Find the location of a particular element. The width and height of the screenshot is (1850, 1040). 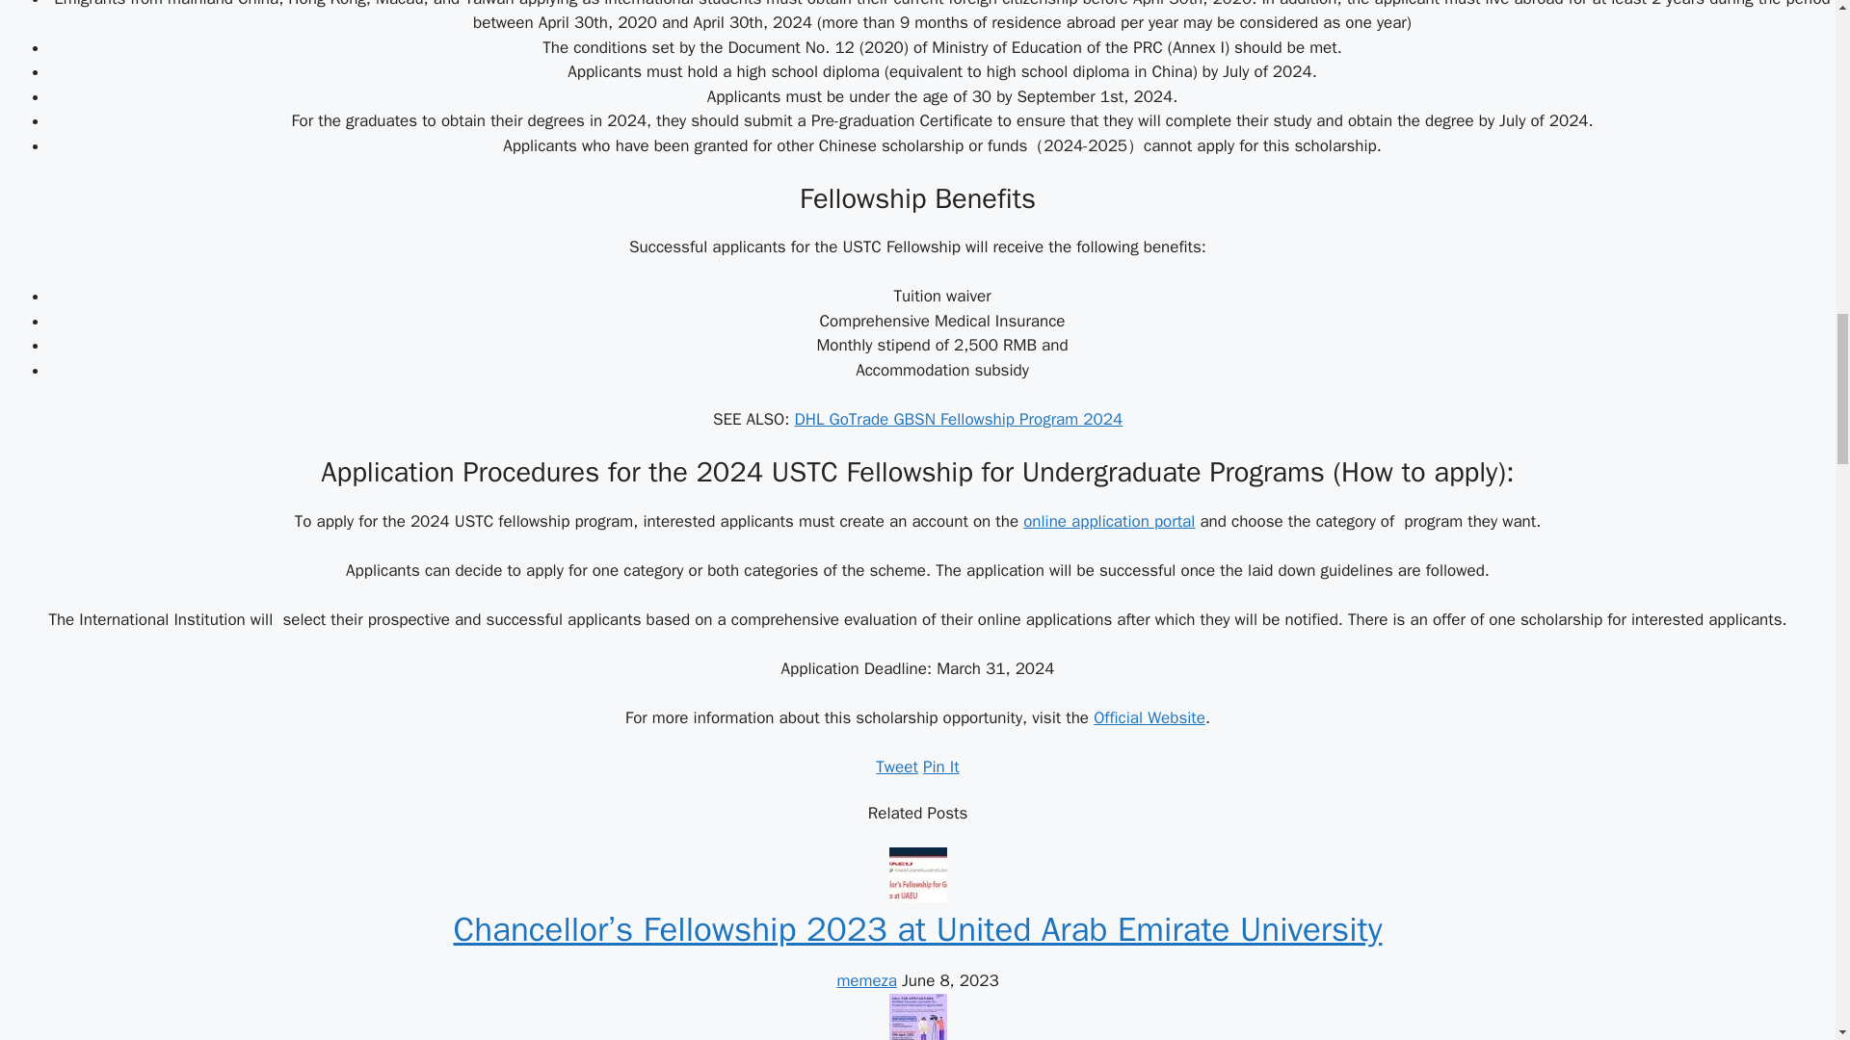

Posts by memeza is located at coordinates (866, 980).